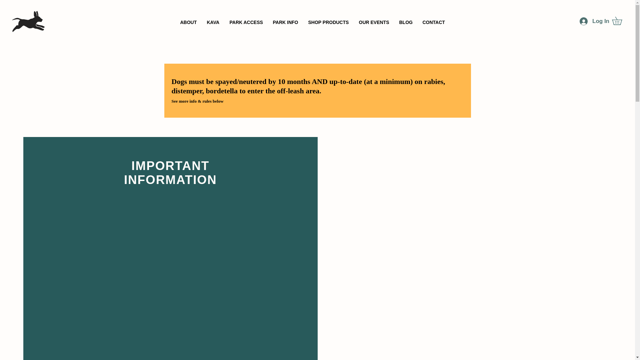 The image size is (640, 360). I want to click on PARK INFO, so click(286, 22).